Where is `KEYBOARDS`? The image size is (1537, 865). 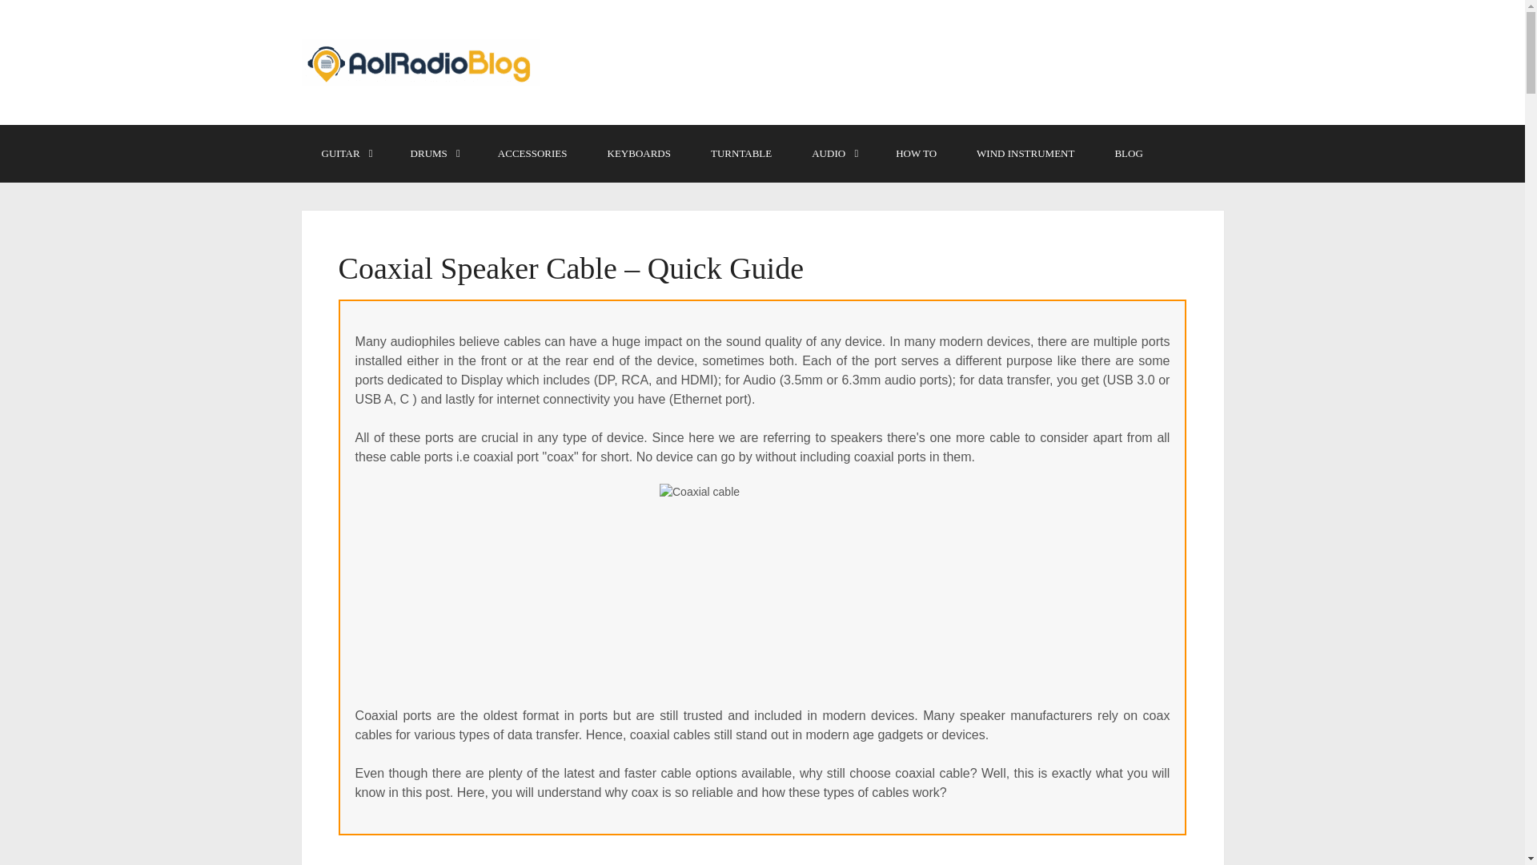
KEYBOARDS is located at coordinates (639, 153).